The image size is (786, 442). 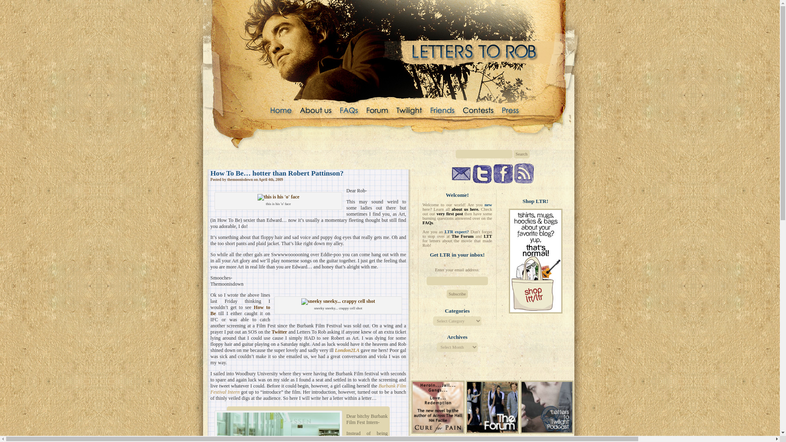 I want to click on LTT Forum, so click(x=492, y=432).